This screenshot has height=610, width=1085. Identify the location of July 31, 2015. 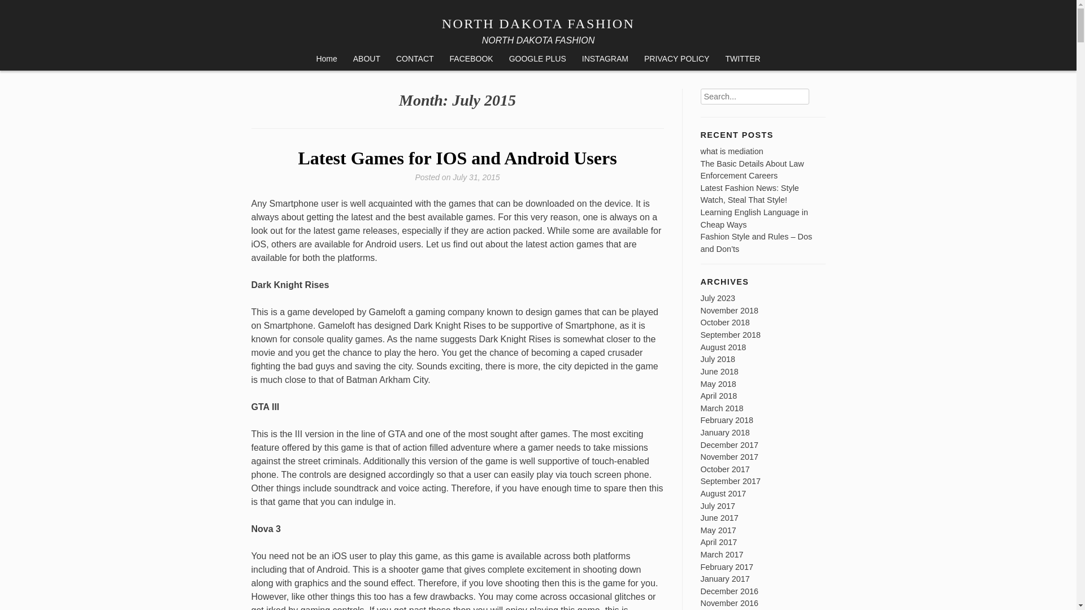
(476, 177).